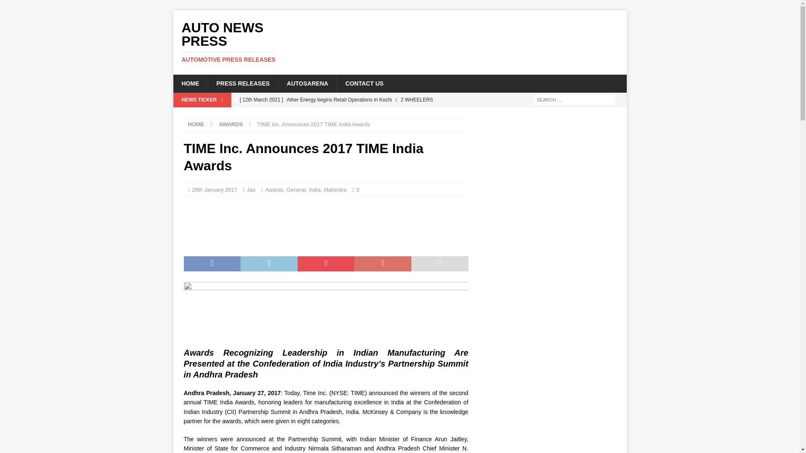 Image resolution: width=806 pixels, height=453 pixels. Describe the element at coordinates (251, 190) in the screenshot. I see `Search` at that location.